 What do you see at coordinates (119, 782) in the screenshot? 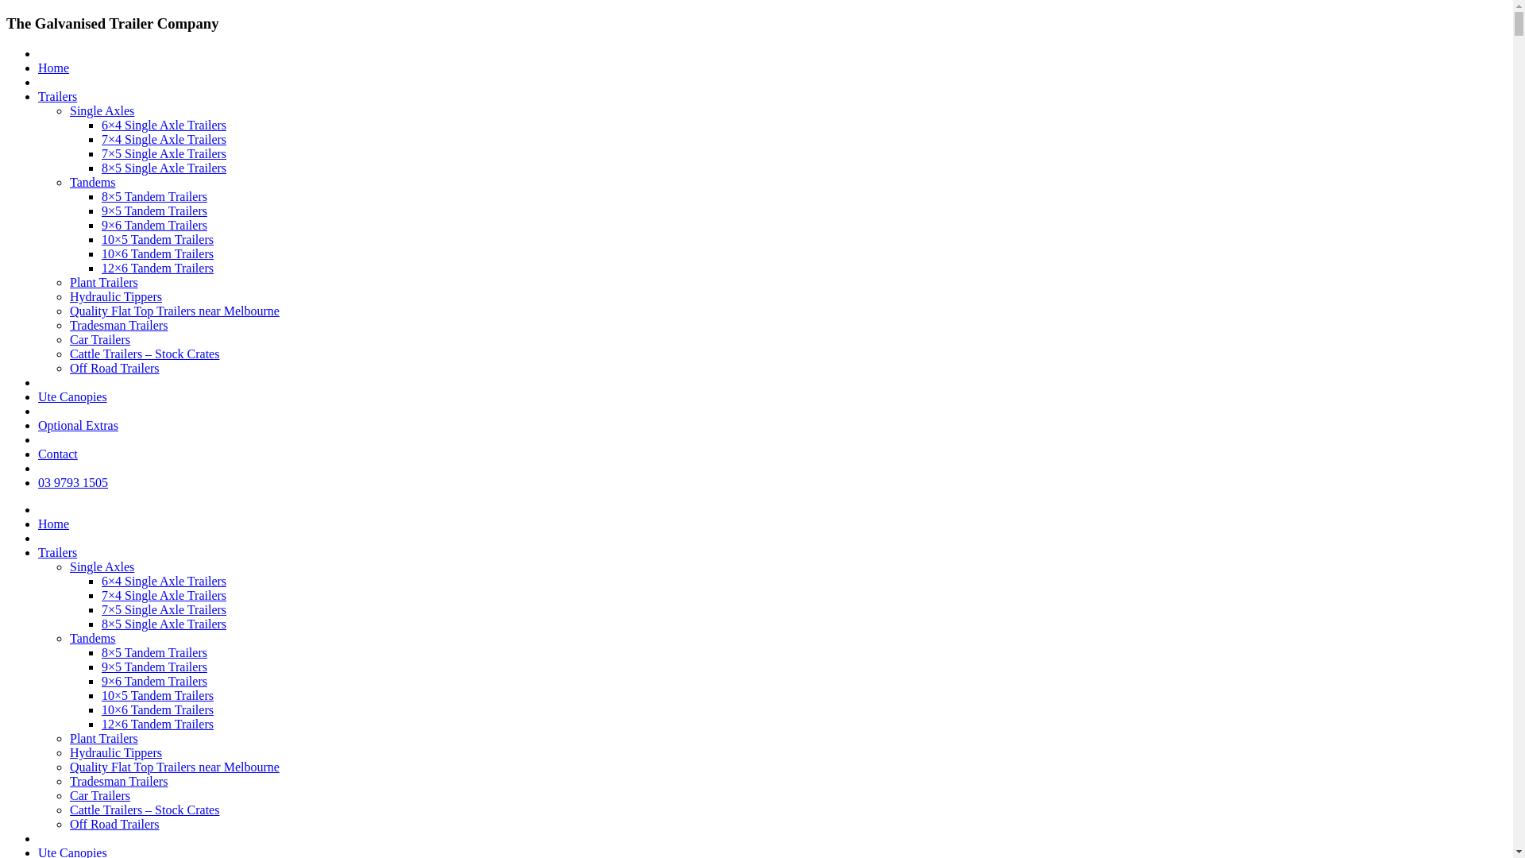
I see `Tradesman Trailers` at bounding box center [119, 782].